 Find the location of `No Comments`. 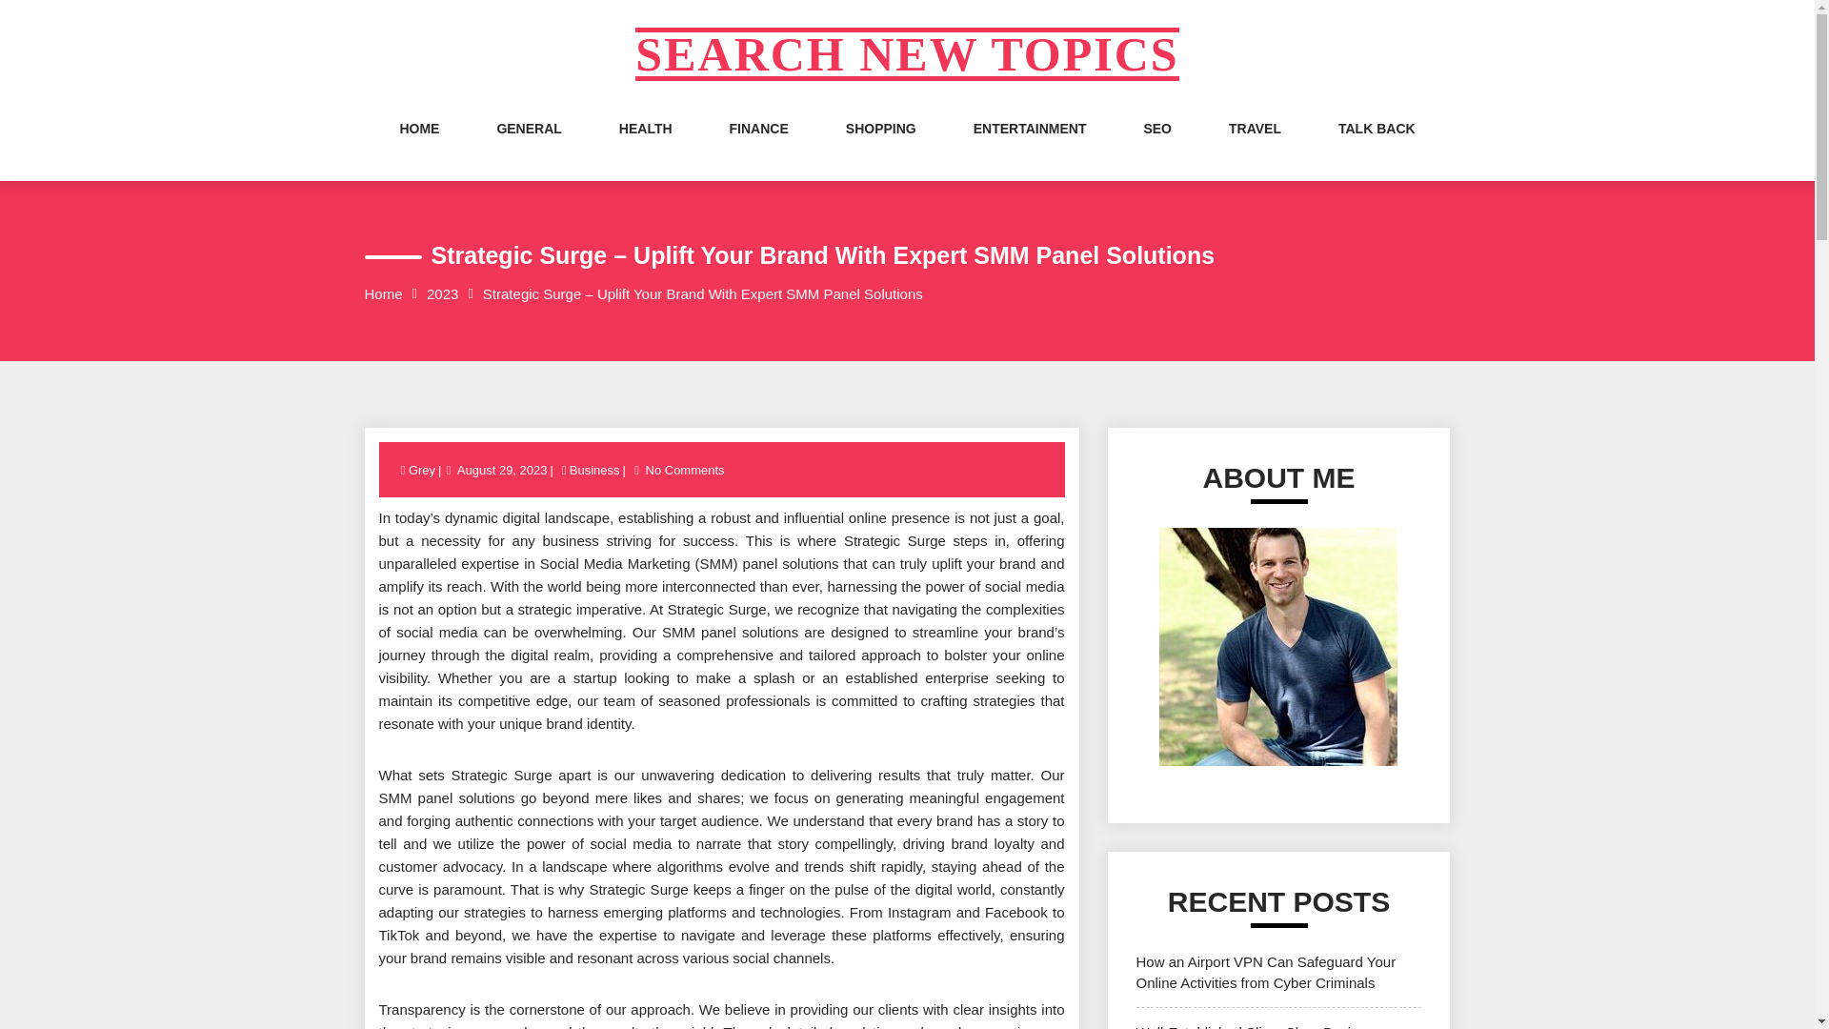

No Comments is located at coordinates (686, 471).